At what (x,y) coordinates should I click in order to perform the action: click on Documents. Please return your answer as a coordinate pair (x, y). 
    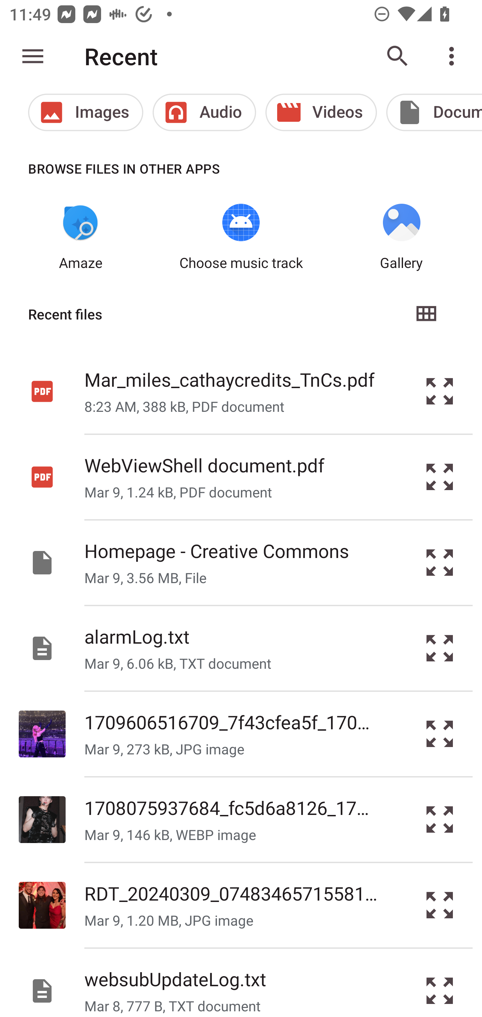
    Looking at the image, I should click on (434, 112).